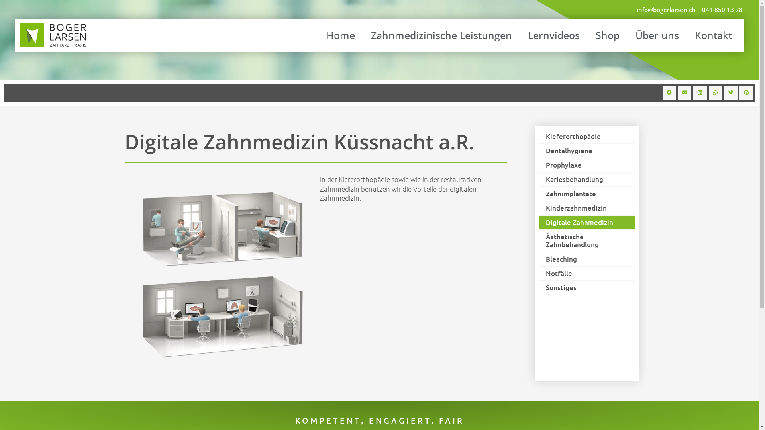 The image size is (765, 430). What do you see at coordinates (586, 165) in the screenshot?
I see `Prophylaxe` at bounding box center [586, 165].